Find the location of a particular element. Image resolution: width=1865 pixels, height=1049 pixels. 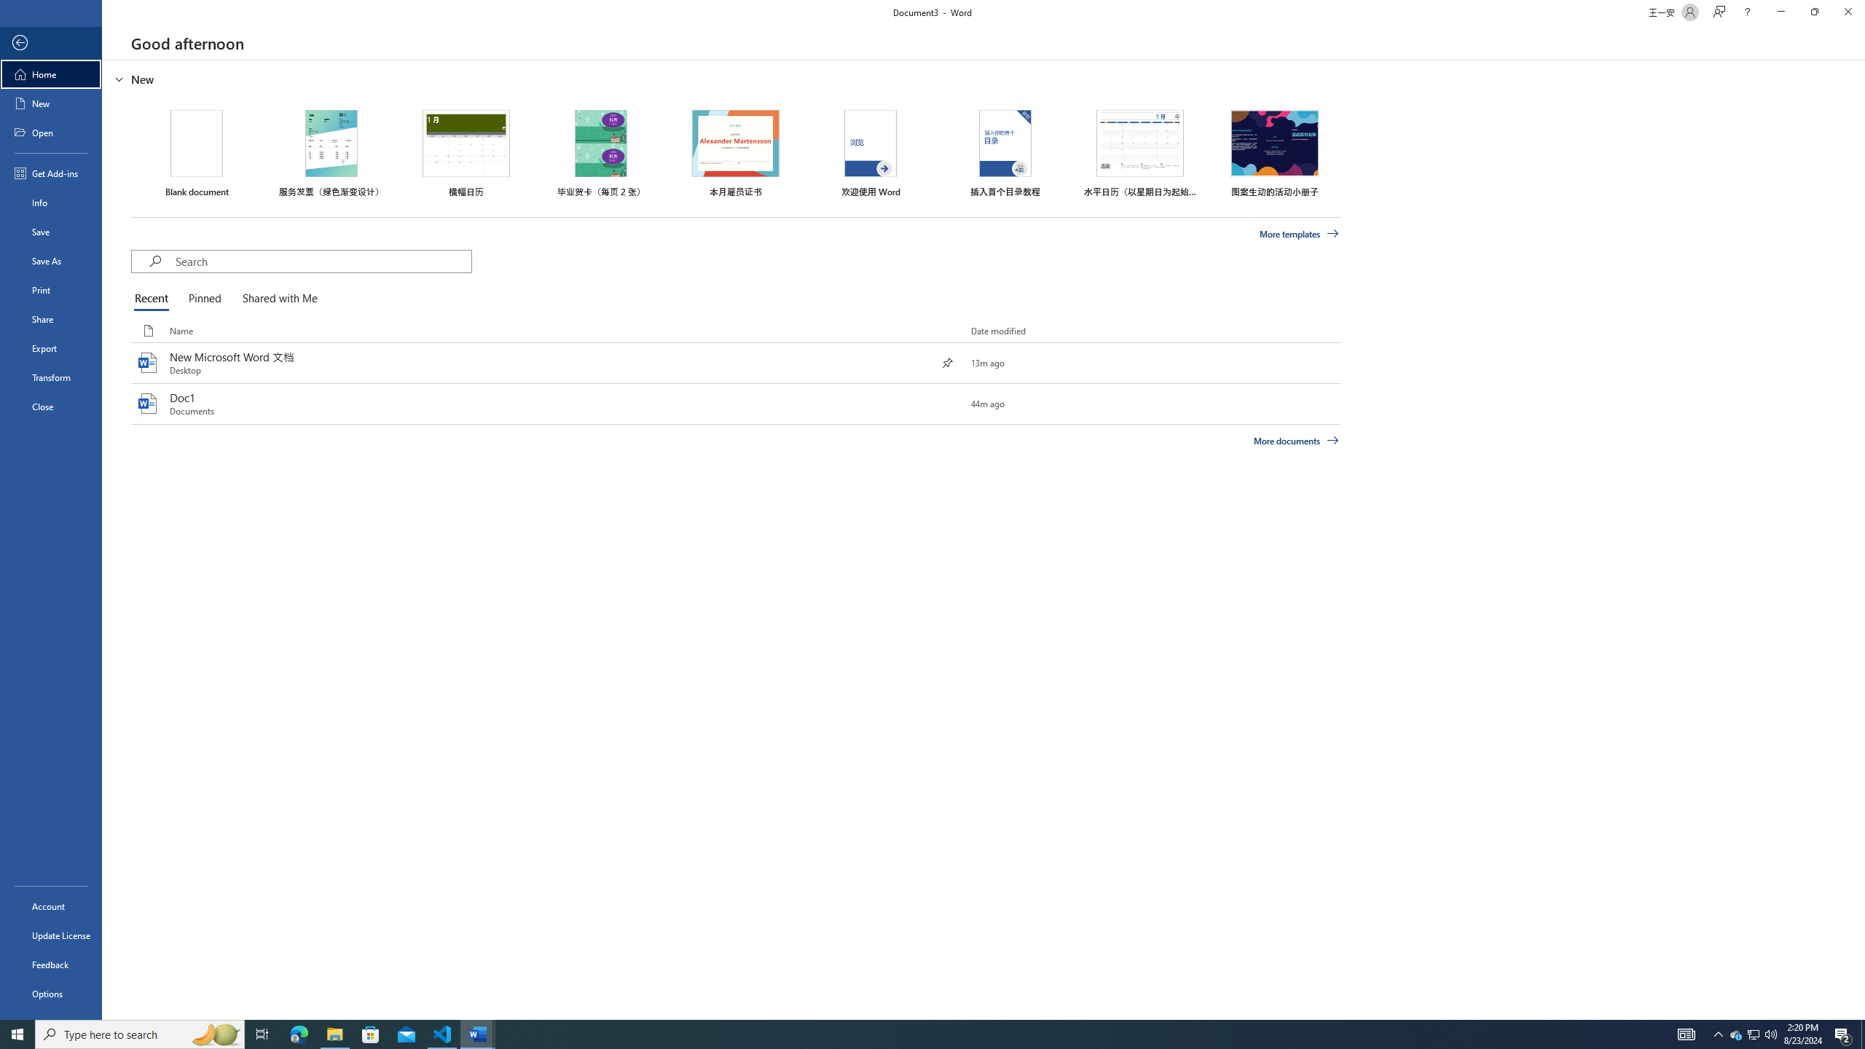

More templates is located at coordinates (1300, 234).